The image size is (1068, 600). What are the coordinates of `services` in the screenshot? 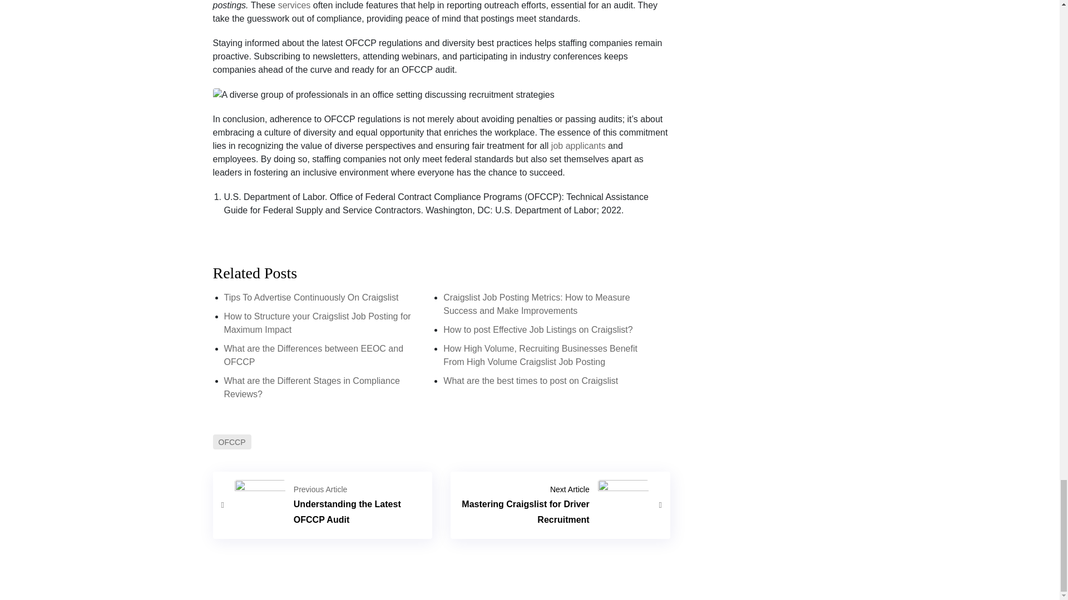 It's located at (294, 6).